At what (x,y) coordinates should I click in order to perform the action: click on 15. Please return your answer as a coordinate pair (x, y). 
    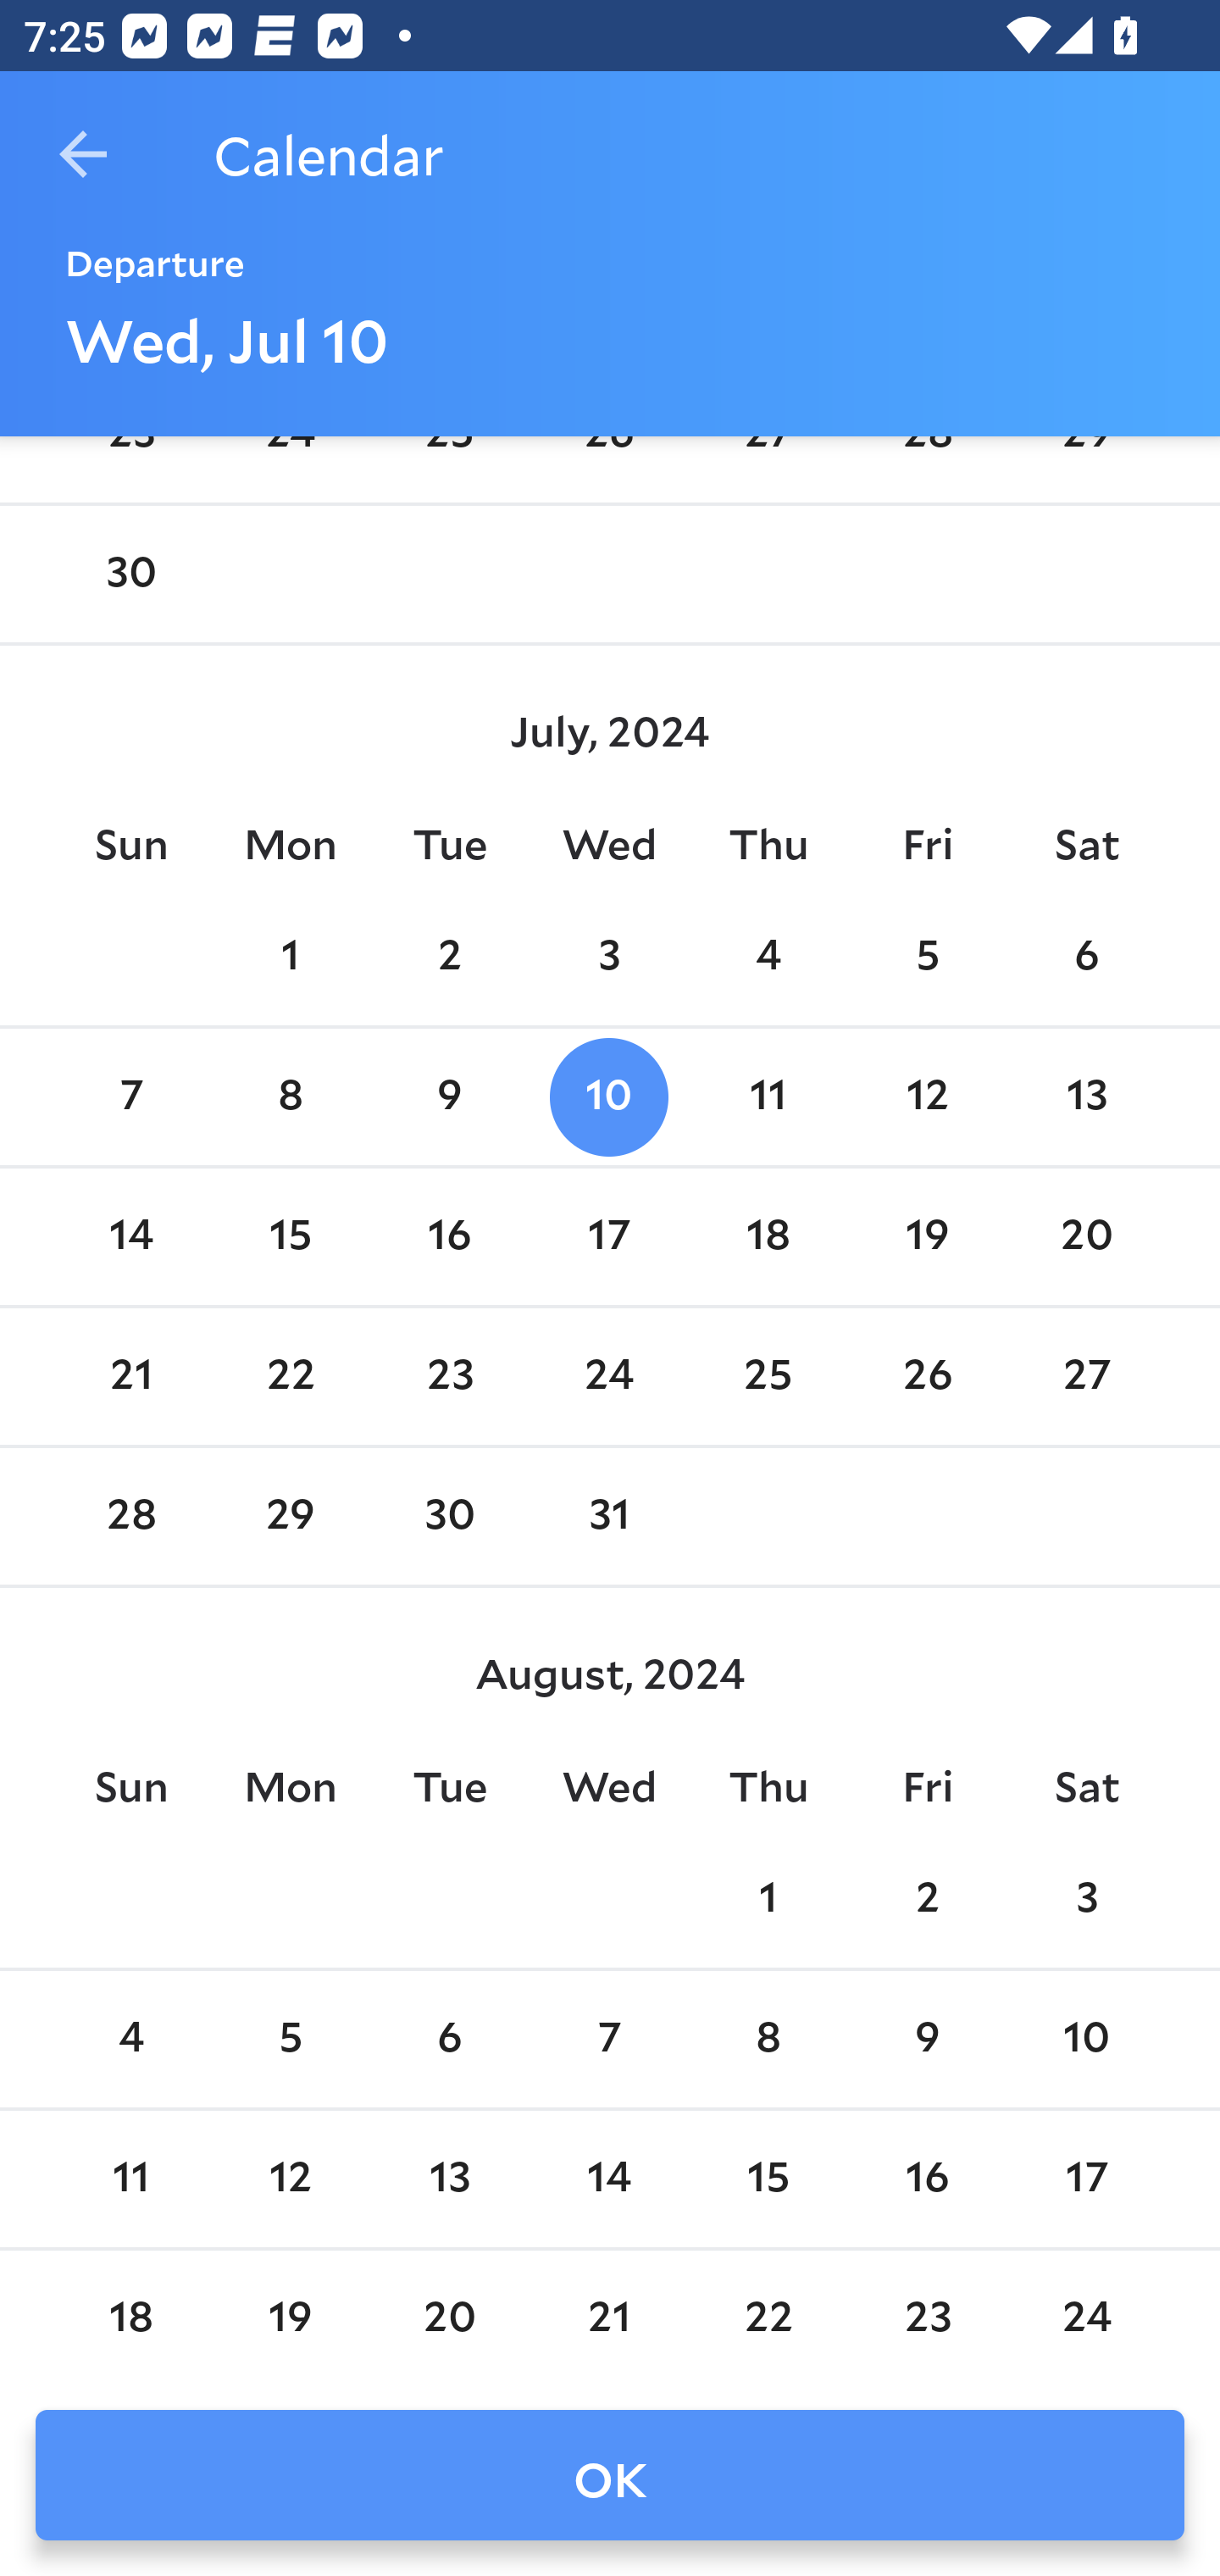
    Looking at the image, I should click on (768, 2179).